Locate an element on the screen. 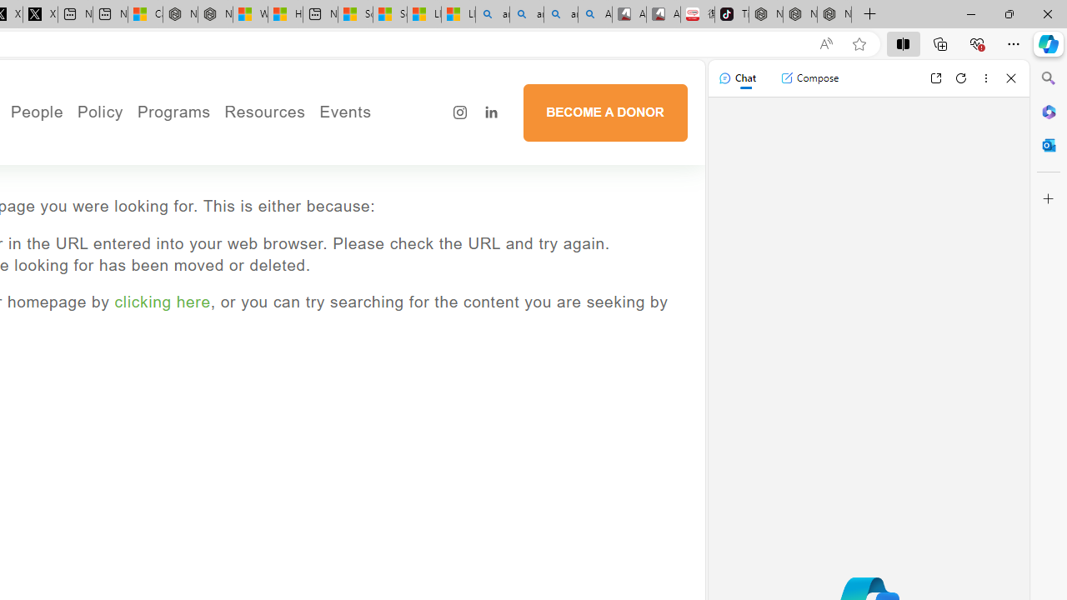 The height and width of the screenshot is (600, 1067). Nordace - Best Sellers is located at coordinates (765, 15).